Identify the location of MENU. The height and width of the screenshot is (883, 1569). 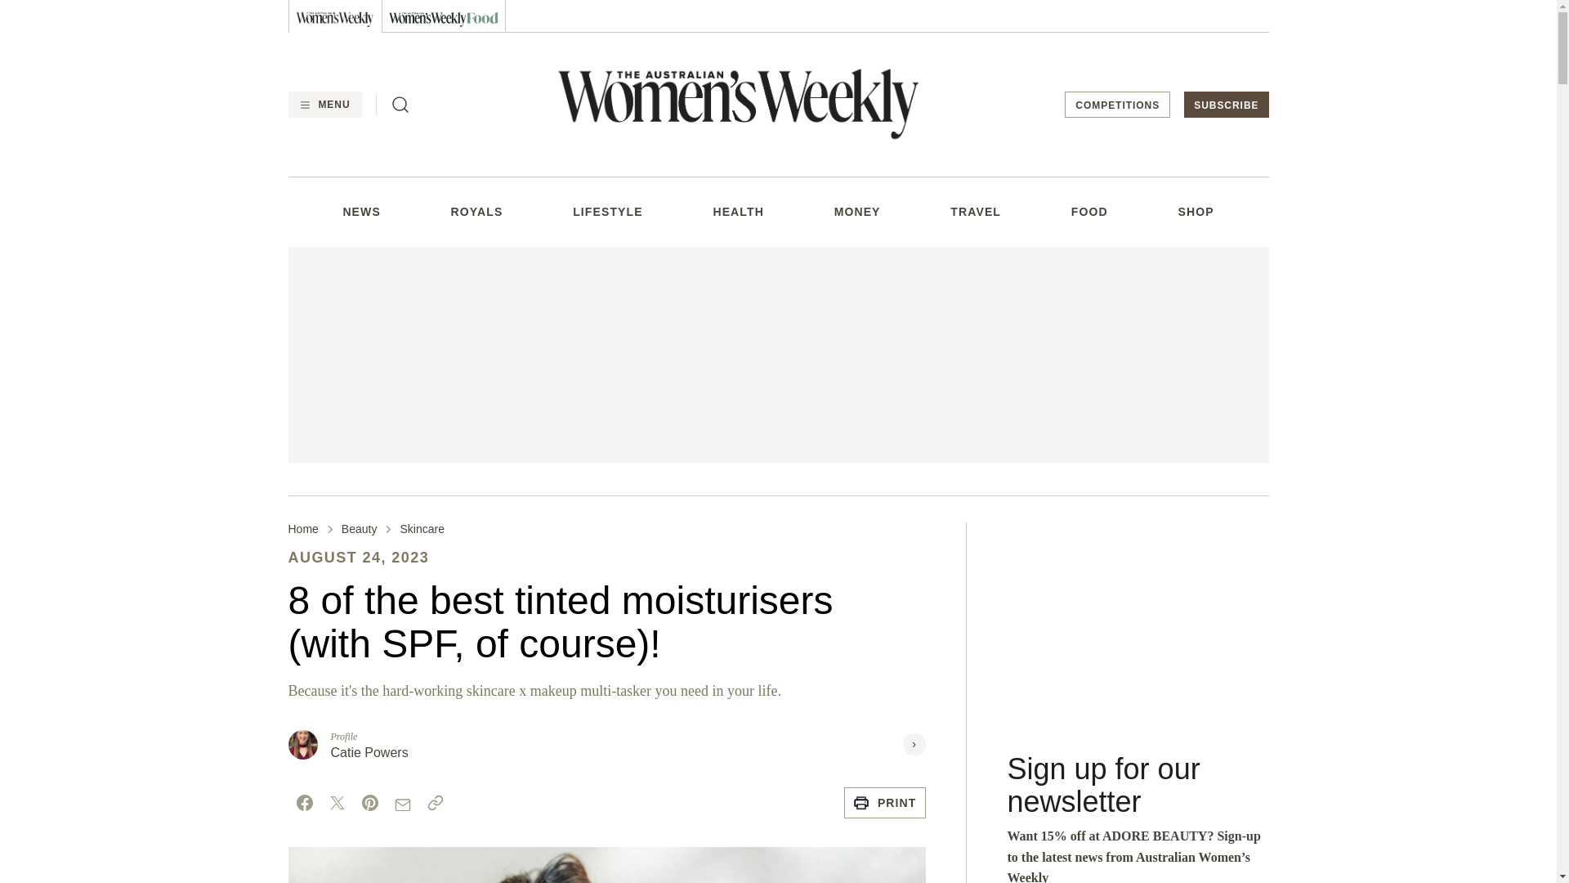
(324, 105).